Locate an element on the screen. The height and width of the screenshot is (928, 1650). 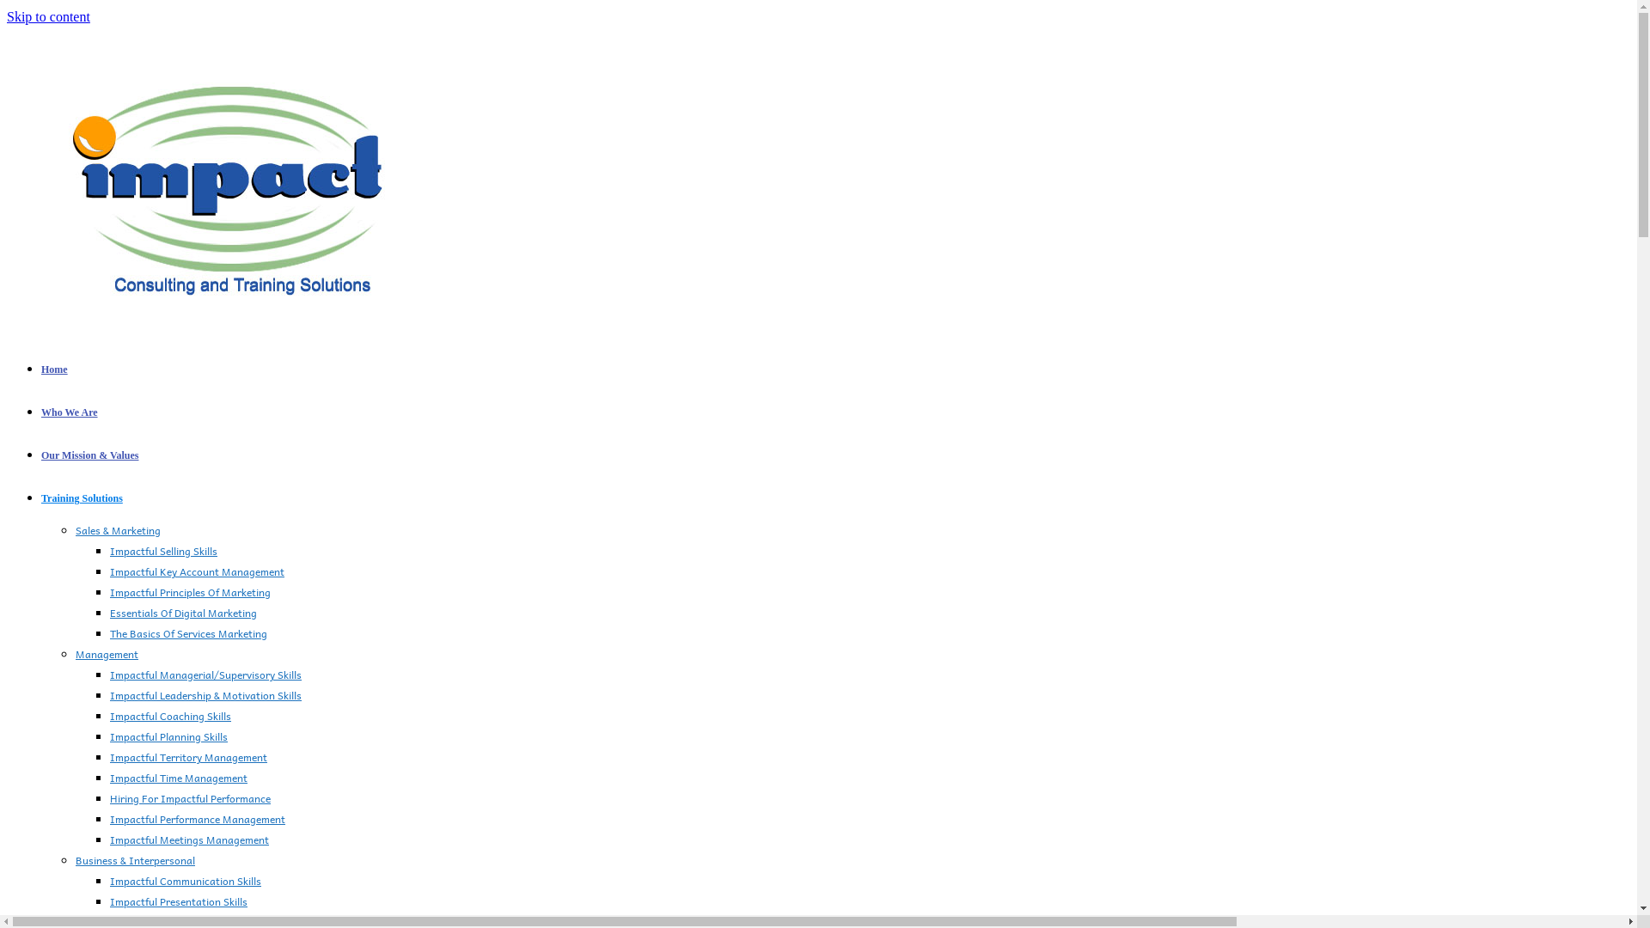
Impactful Selling Skills is located at coordinates (163, 551).